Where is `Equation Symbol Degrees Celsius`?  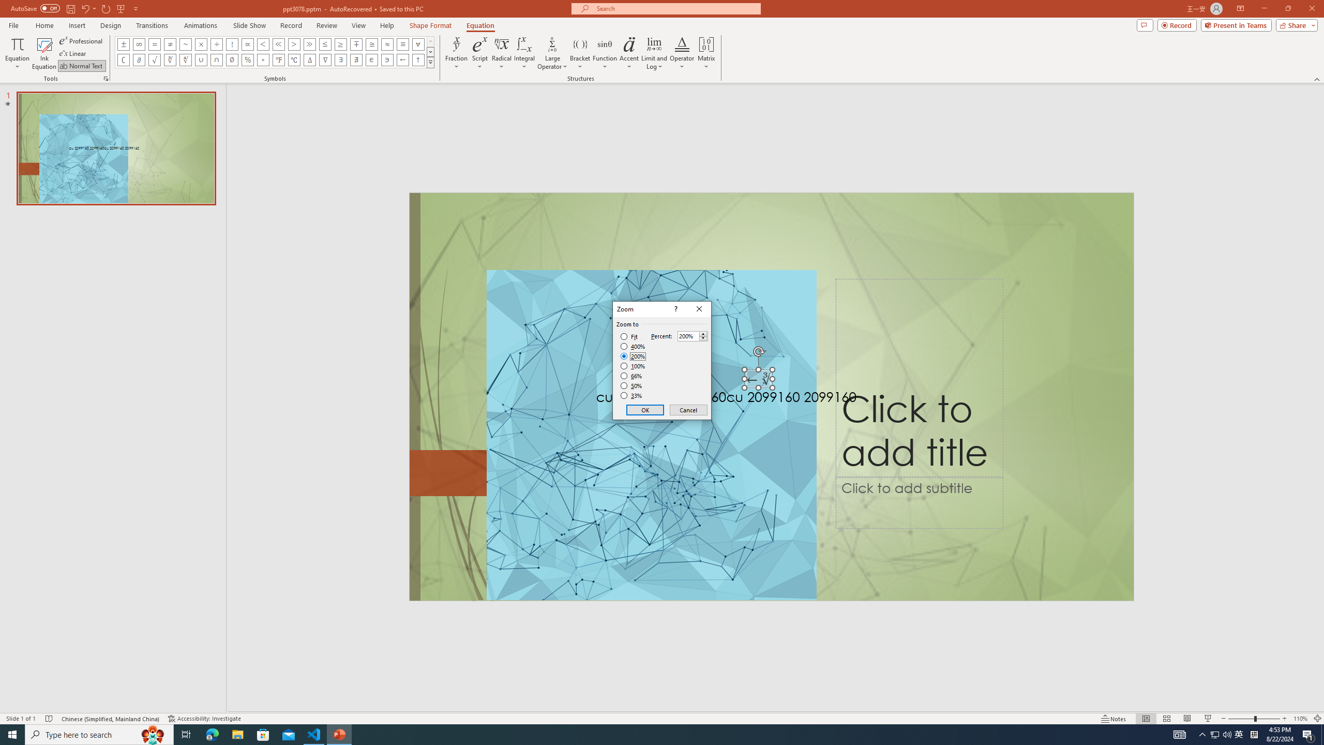
Equation Symbol Degrees Celsius is located at coordinates (294, 60).